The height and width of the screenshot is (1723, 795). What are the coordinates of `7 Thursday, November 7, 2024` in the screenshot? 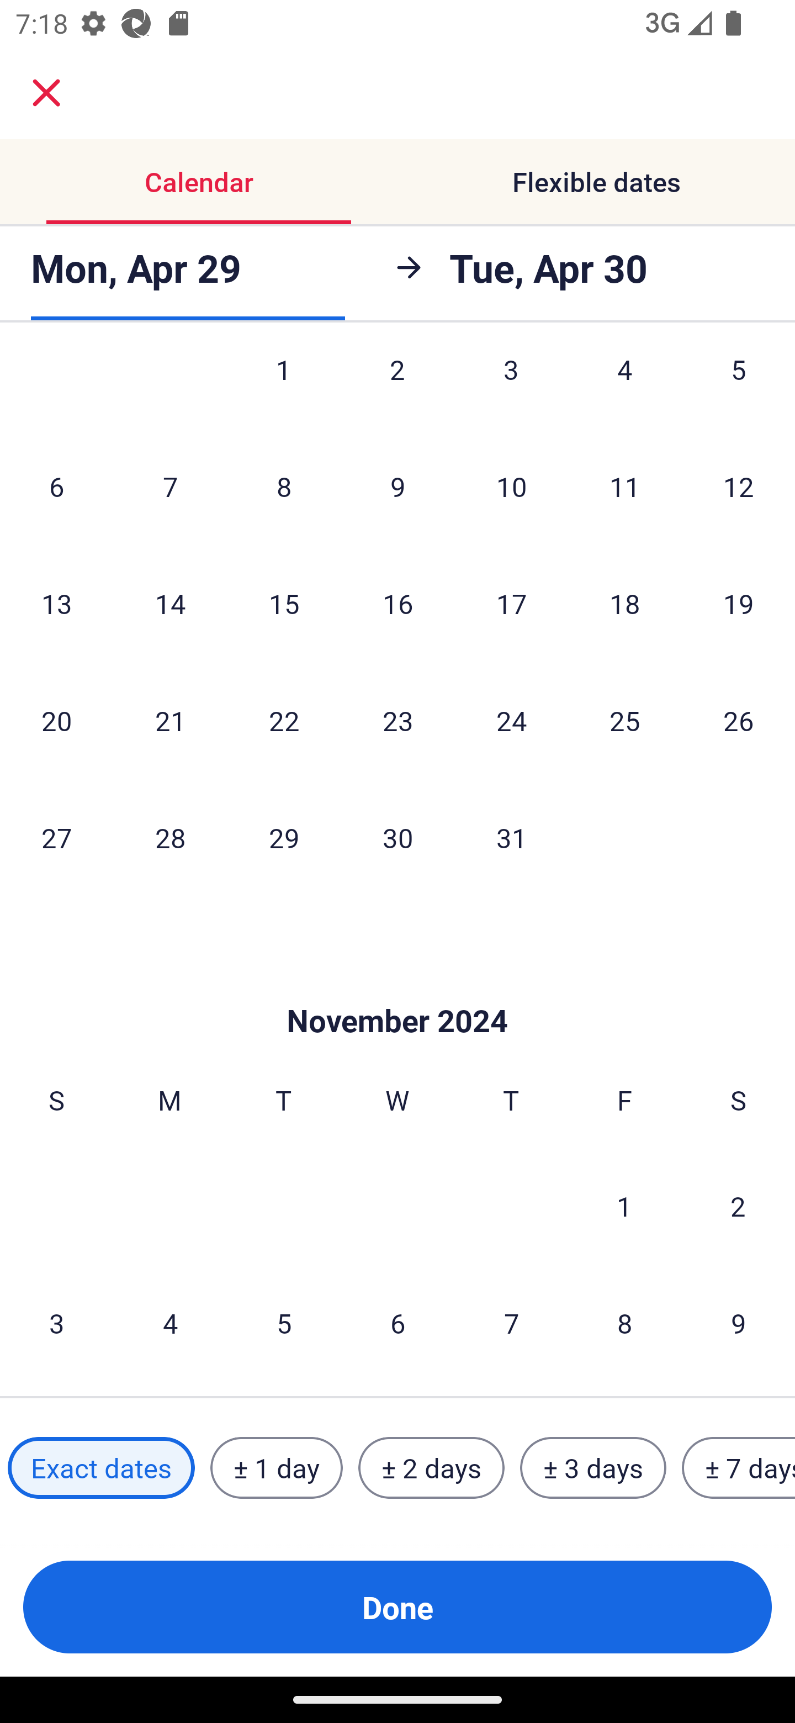 It's located at (511, 1323).